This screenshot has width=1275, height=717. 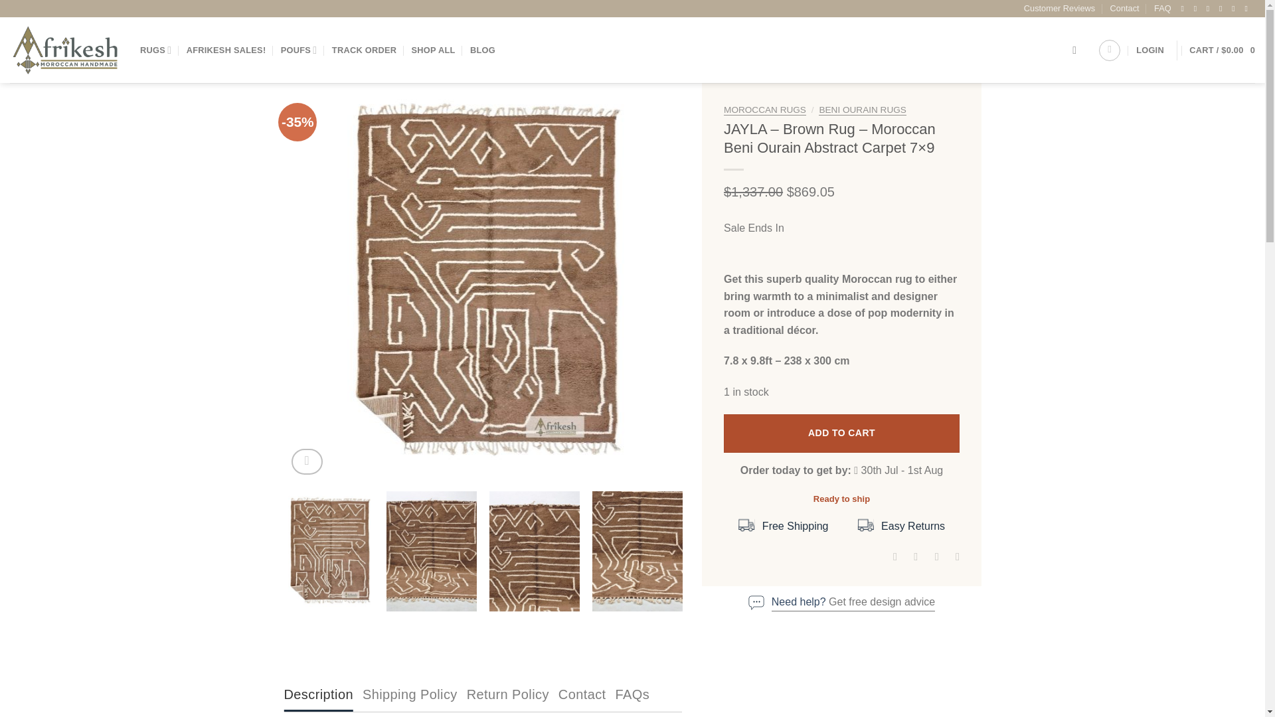 What do you see at coordinates (307, 461) in the screenshot?
I see `Zoom` at bounding box center [307, 461].